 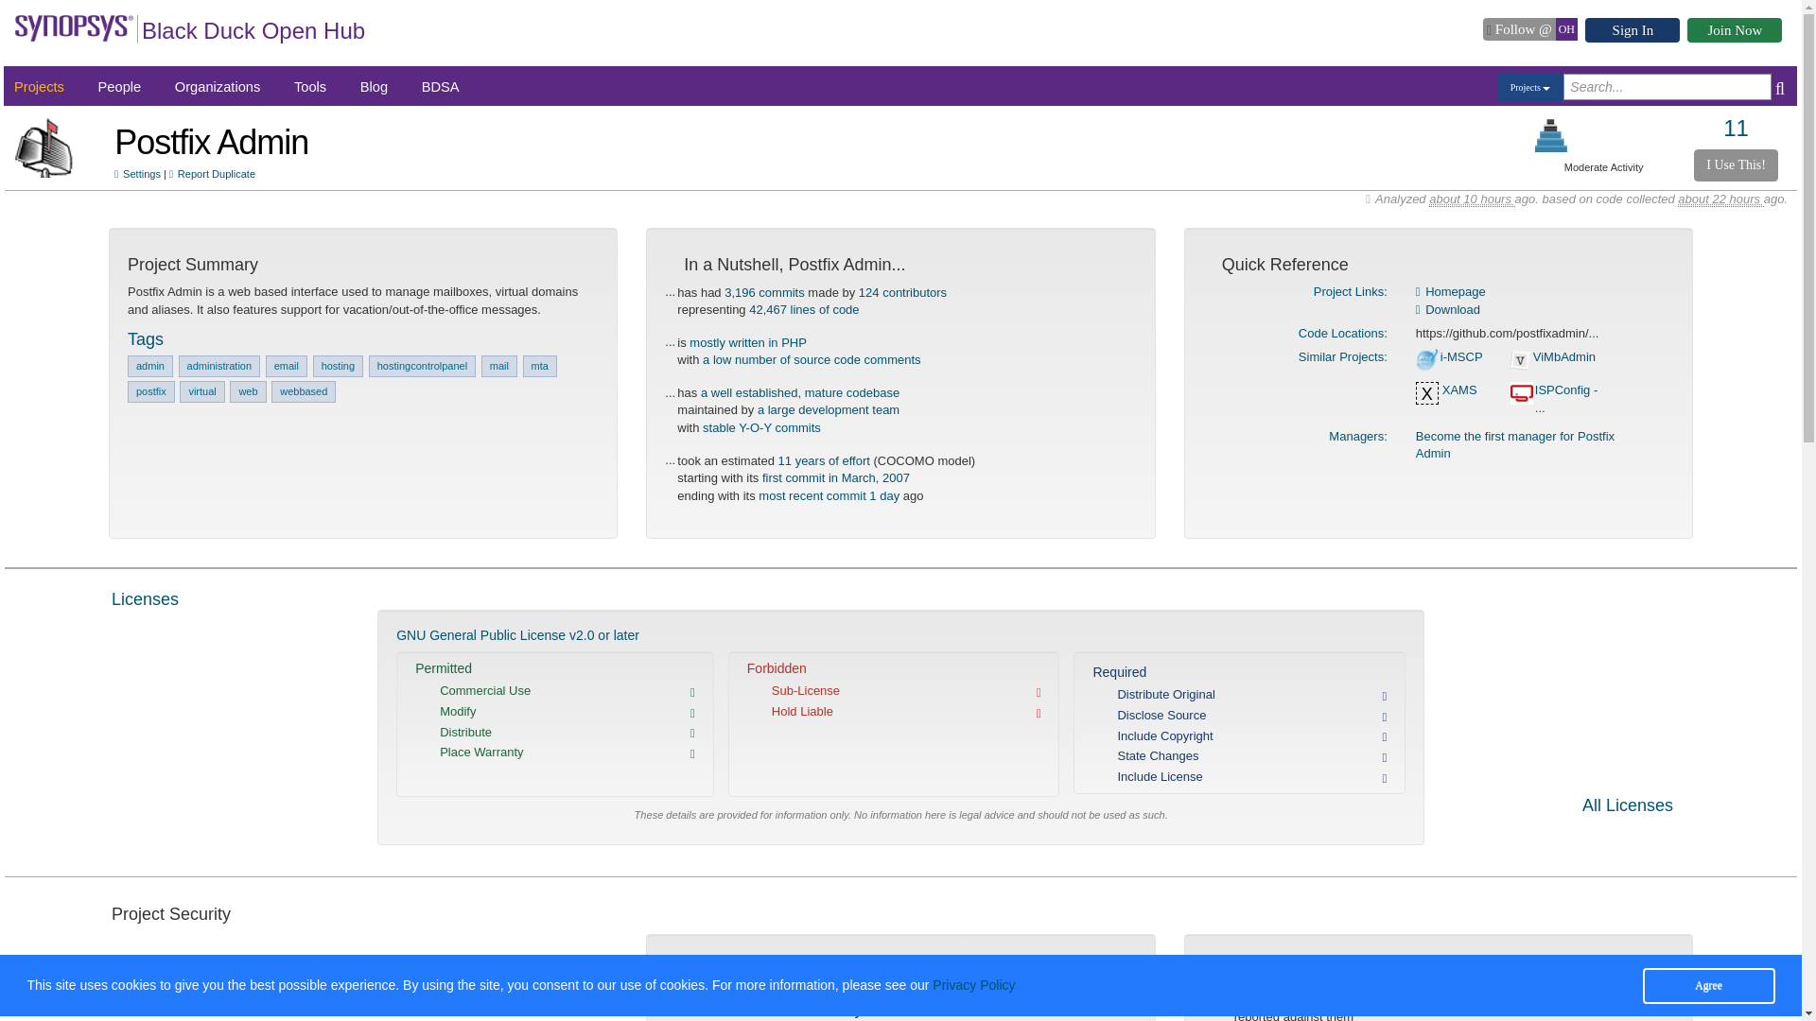 I want to click on 42,467 lines of code, so click(x=804, y=308).